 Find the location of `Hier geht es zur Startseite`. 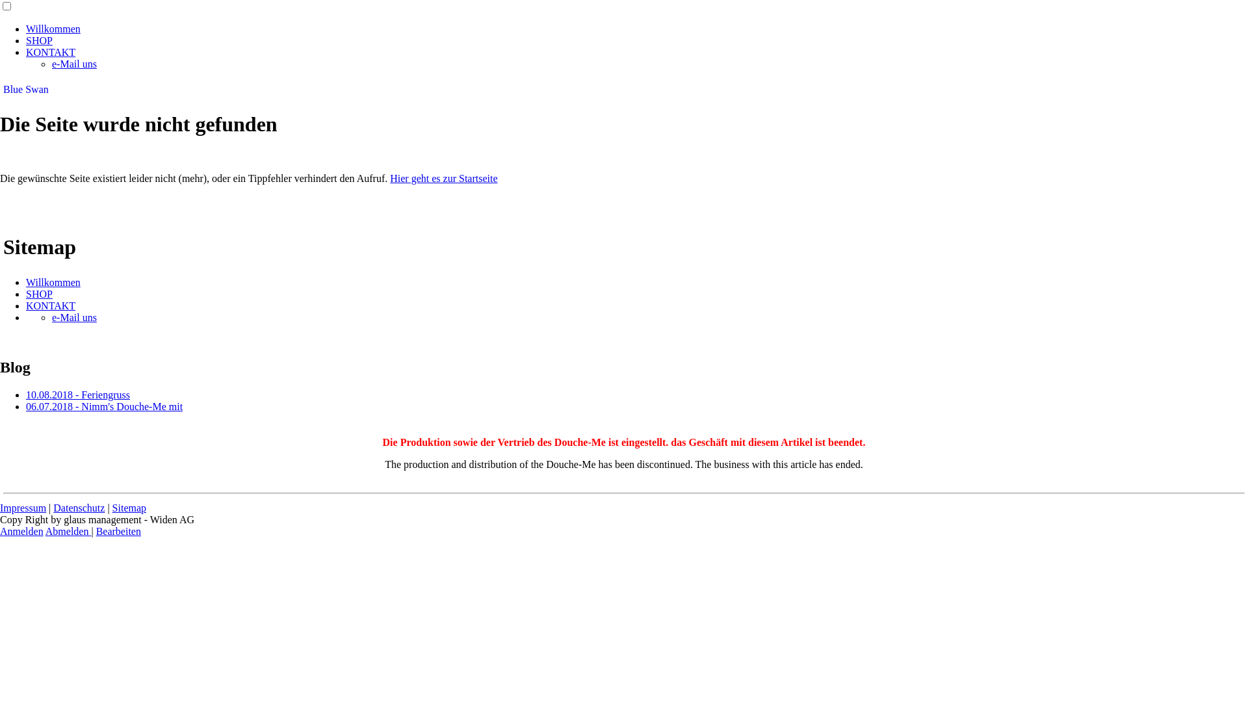

Hier geht es zur Startseite is located at coordinates (443, 178).